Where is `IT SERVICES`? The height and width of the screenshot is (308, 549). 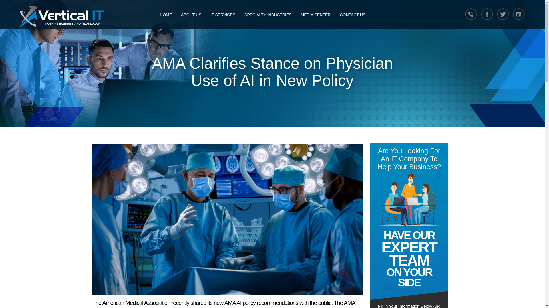 IT SERVICES is located at coordinates (223, 15).